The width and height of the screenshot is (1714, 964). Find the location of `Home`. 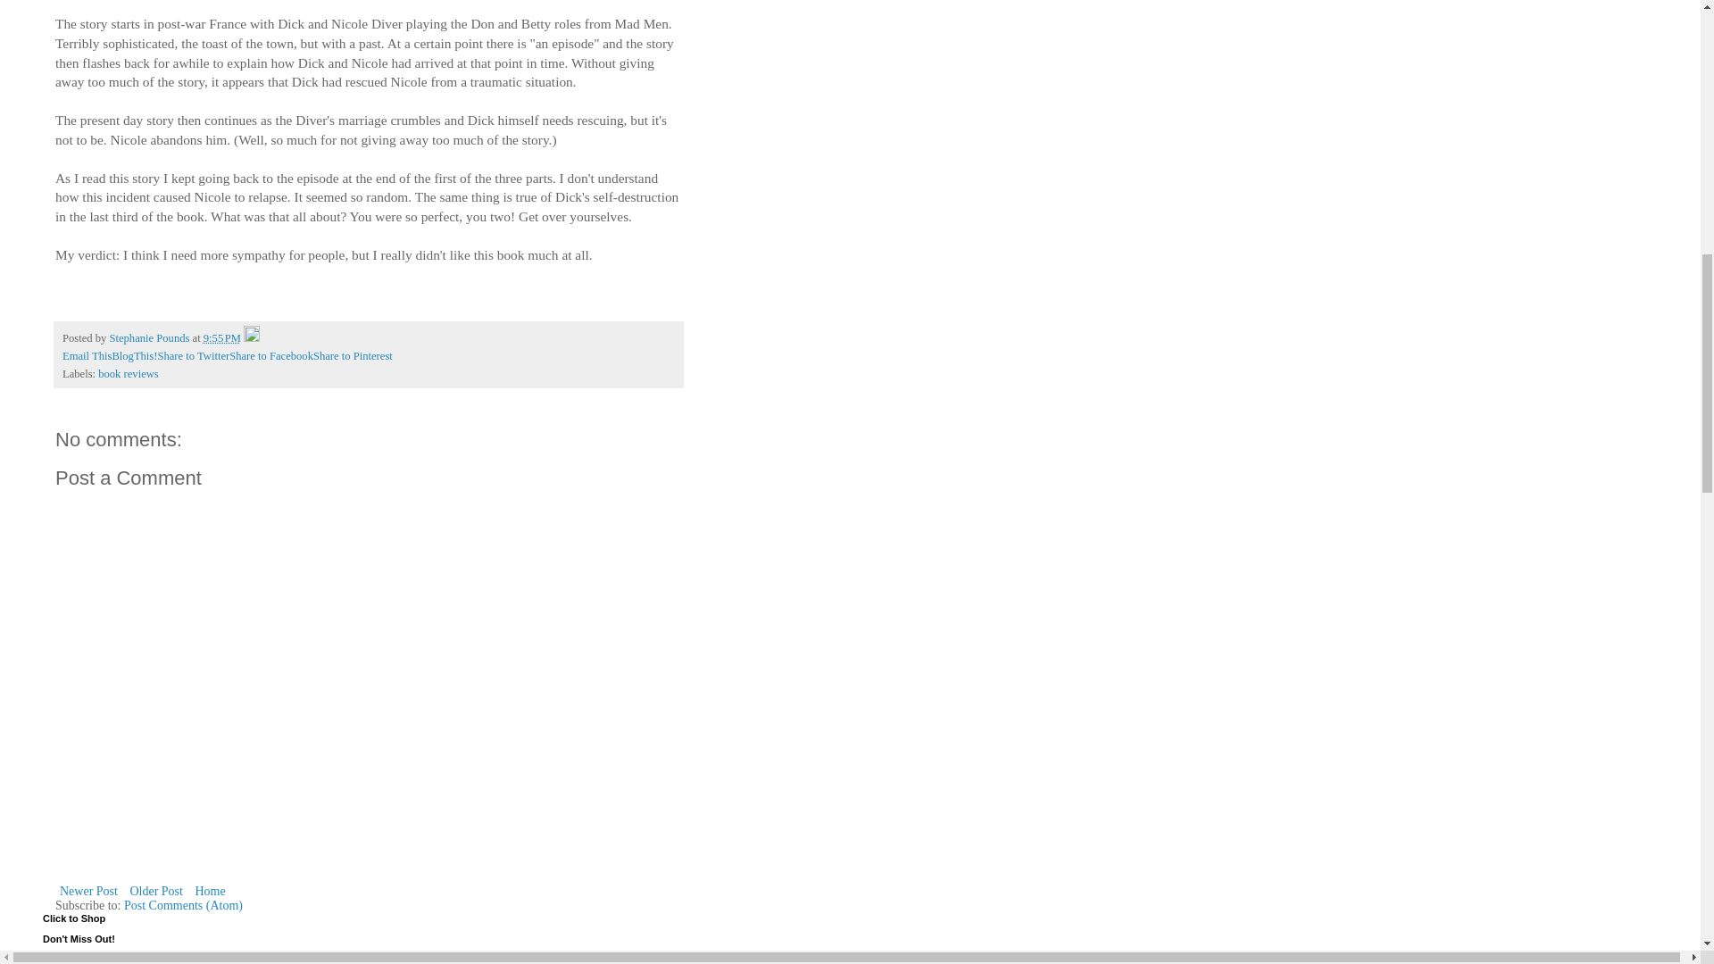

Home is located at coordinates (210, 891).